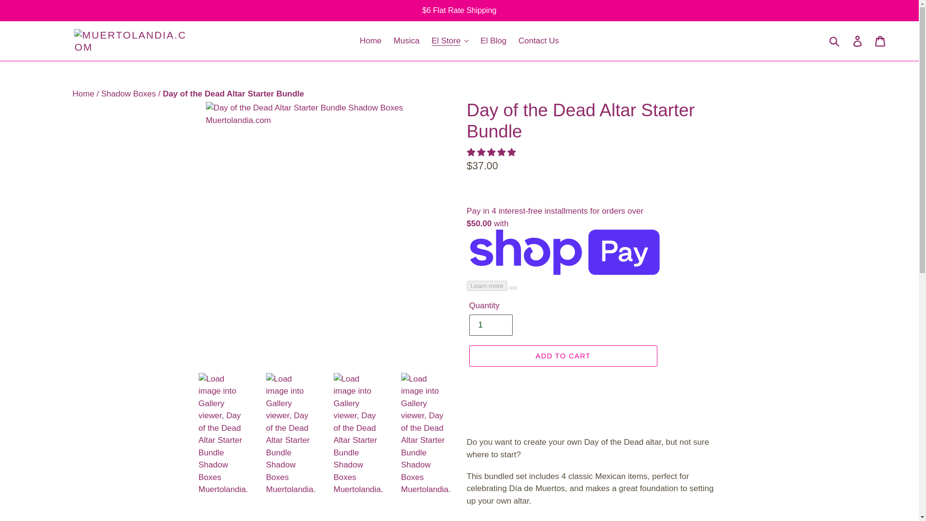 This screenshot has height=521, width=926. I want to click on Home, so click(370, 41).